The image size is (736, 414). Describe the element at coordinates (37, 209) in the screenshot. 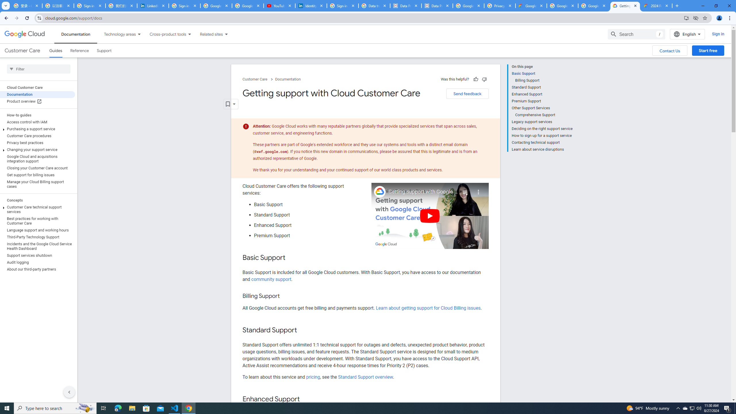

I see `Customer Care technical support services` at that location.